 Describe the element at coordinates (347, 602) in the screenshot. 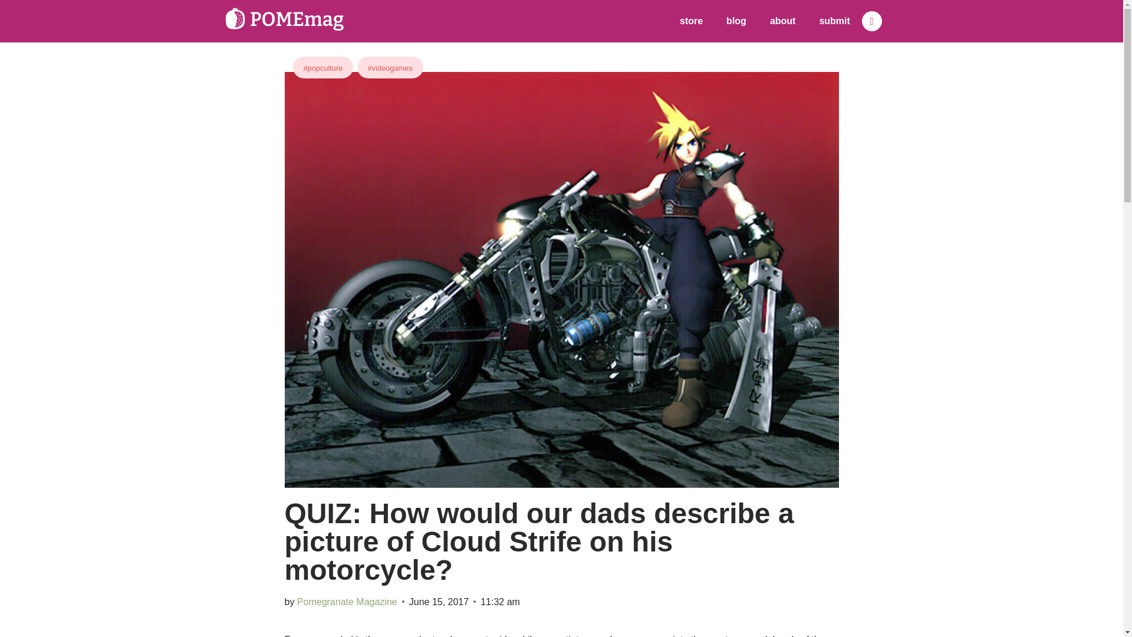

I see `Posts by Pomegranate Magazine` at that location.